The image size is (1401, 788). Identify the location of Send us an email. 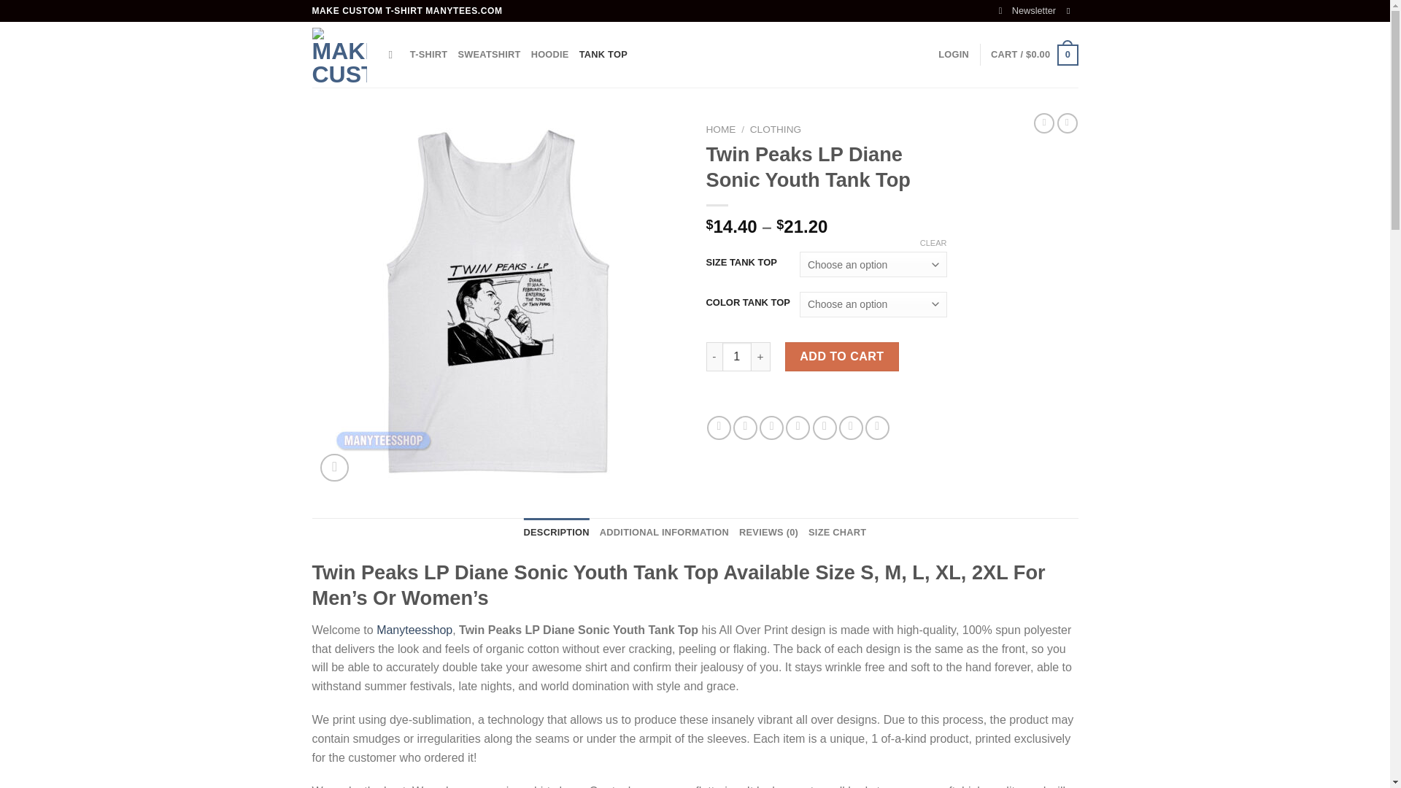
(1071, 10).